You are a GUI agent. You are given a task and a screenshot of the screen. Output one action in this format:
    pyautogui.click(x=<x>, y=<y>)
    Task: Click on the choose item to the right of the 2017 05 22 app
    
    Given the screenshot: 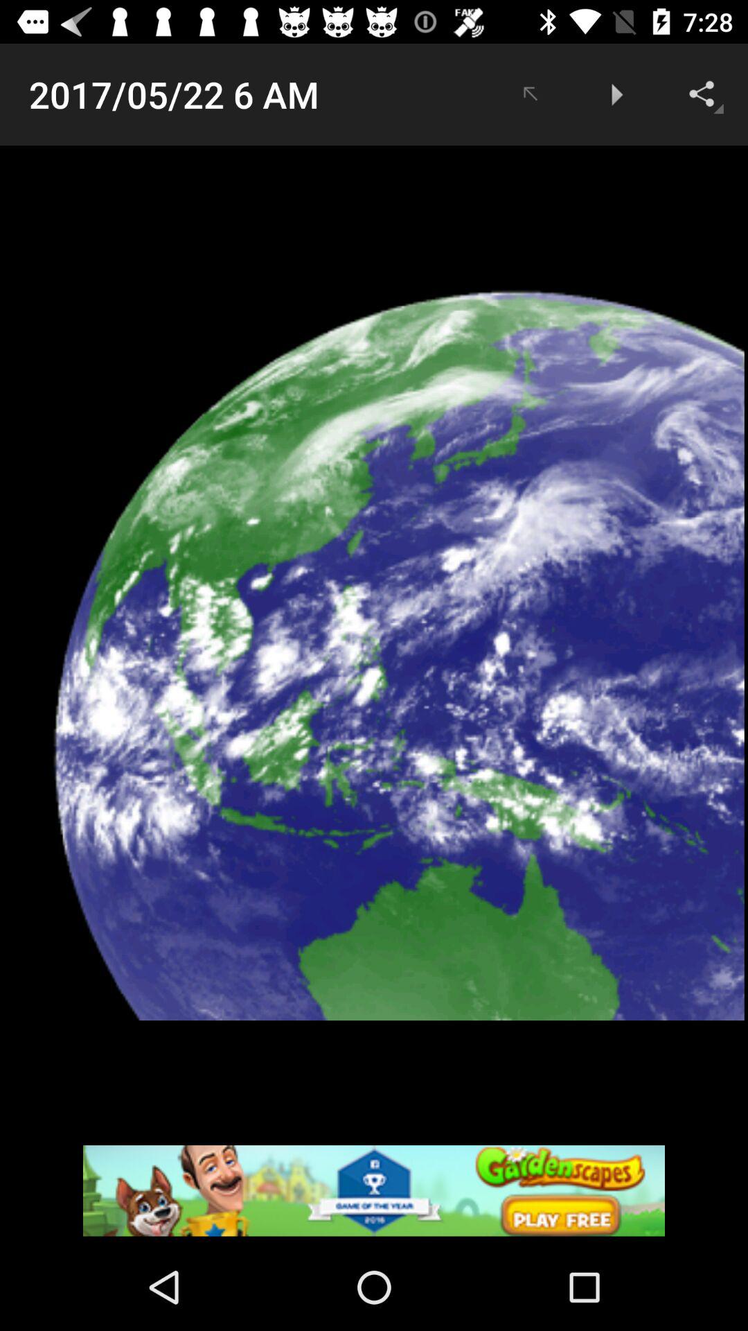 What is the action you would take?
    pyautogui.click(x=529, y=94)
    